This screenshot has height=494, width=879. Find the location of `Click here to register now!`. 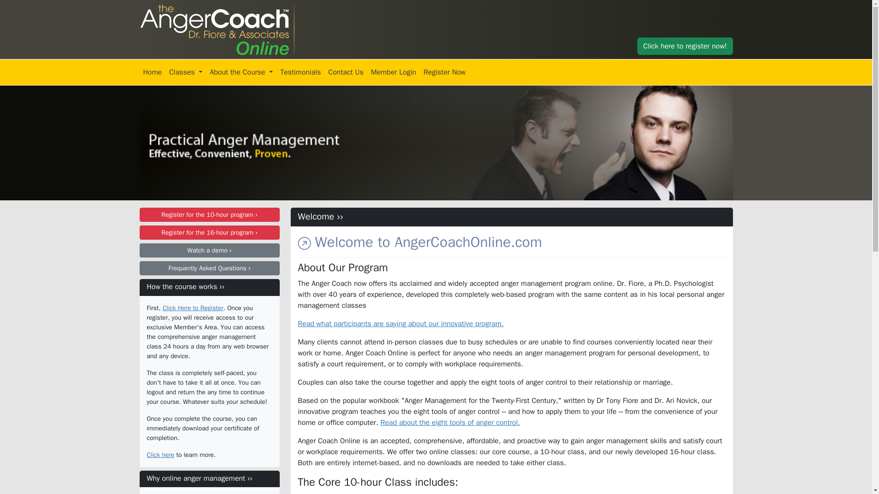

Click here to register now! is located at coordinates (685, 46).